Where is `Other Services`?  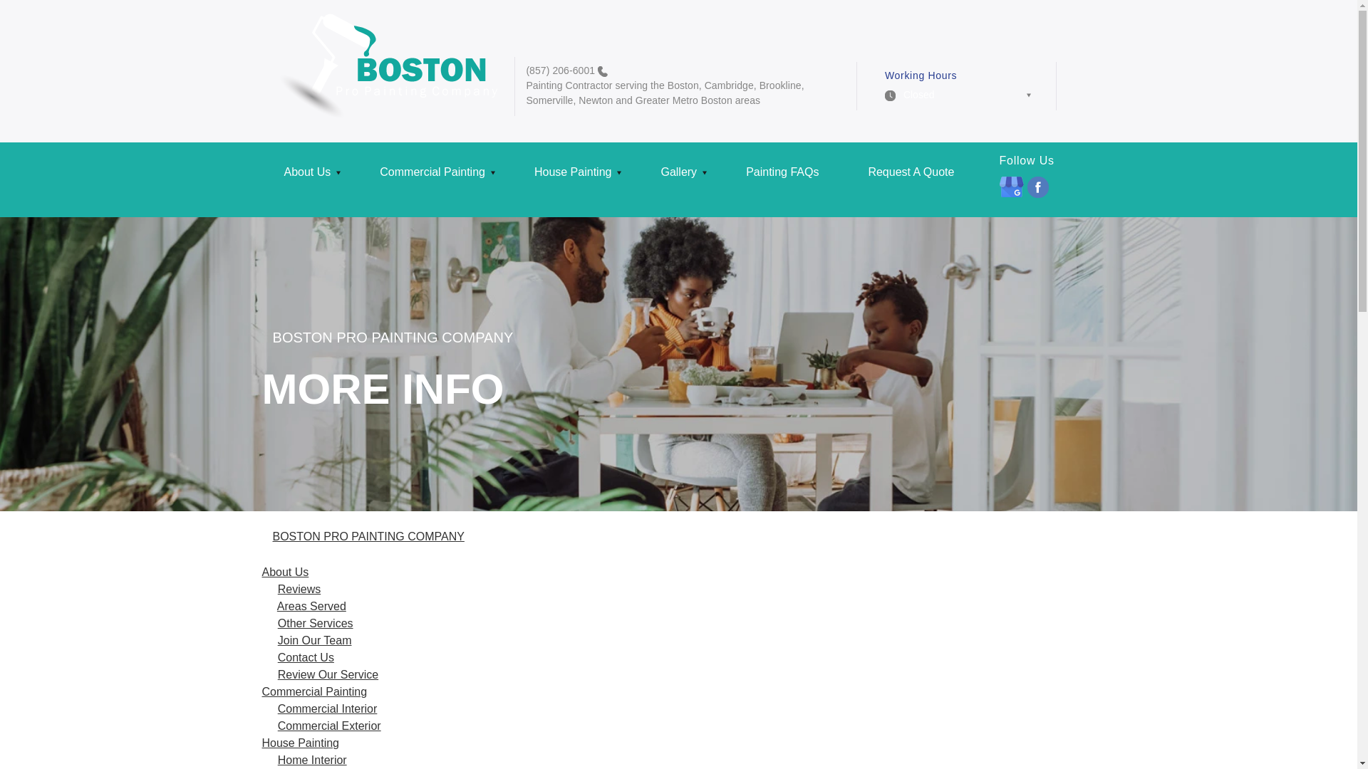 Other Services is located at coordinates (315, 624).